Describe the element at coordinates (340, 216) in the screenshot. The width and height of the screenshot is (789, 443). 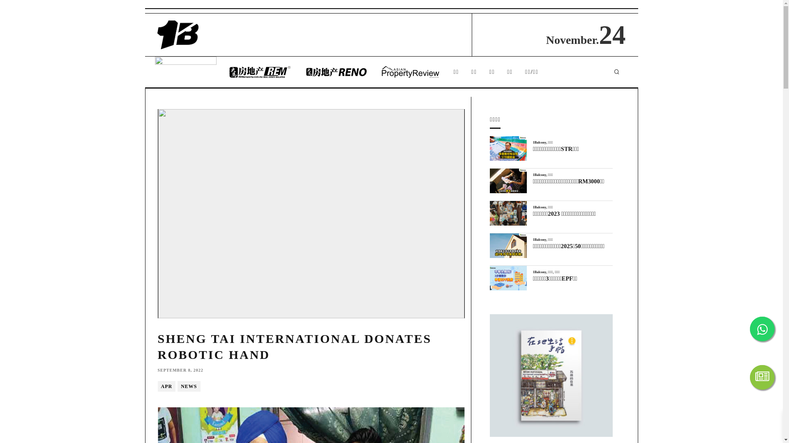
I see `Log In` at that location.